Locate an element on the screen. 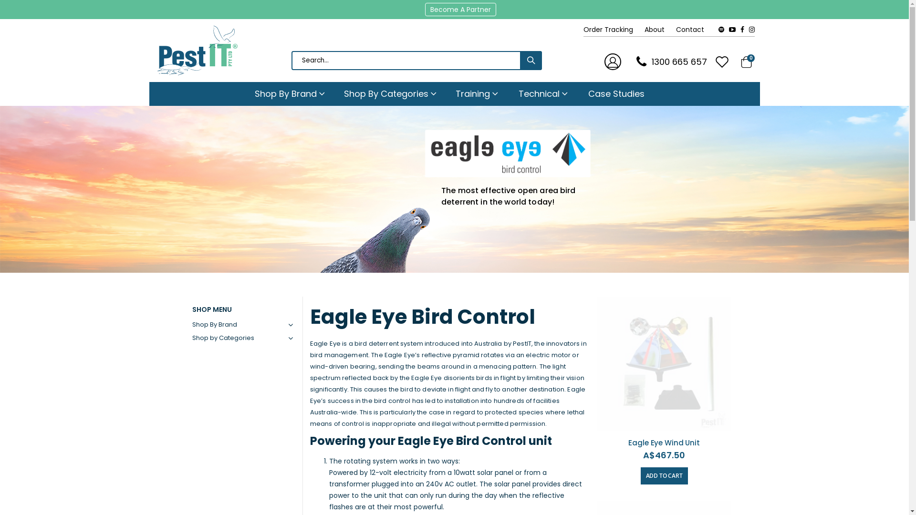 This screenshot has height=515, width=916. 1300 665 657 is located at coordinates (669, 62).